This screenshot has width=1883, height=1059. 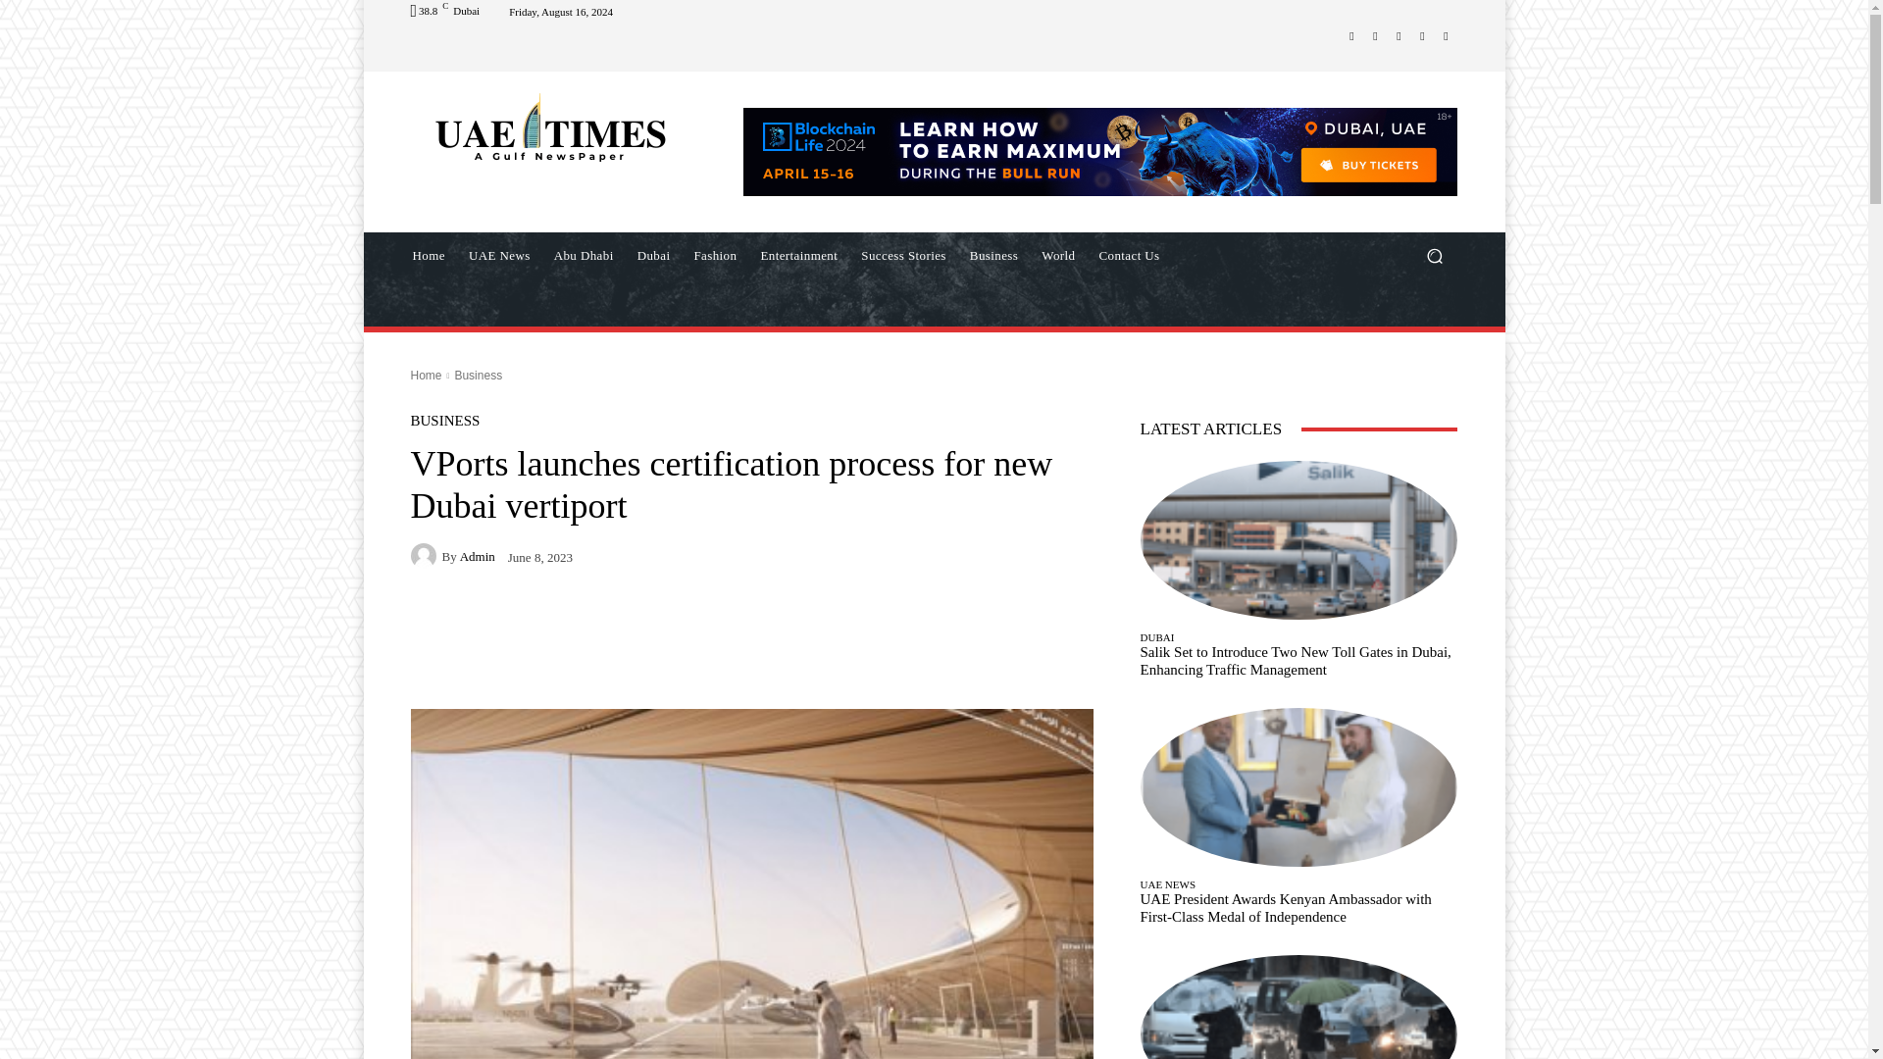 What do you see at coordinates (1128, 255) in the screenshot?
I see `Contact Us` at bounding box center [1128, 255].